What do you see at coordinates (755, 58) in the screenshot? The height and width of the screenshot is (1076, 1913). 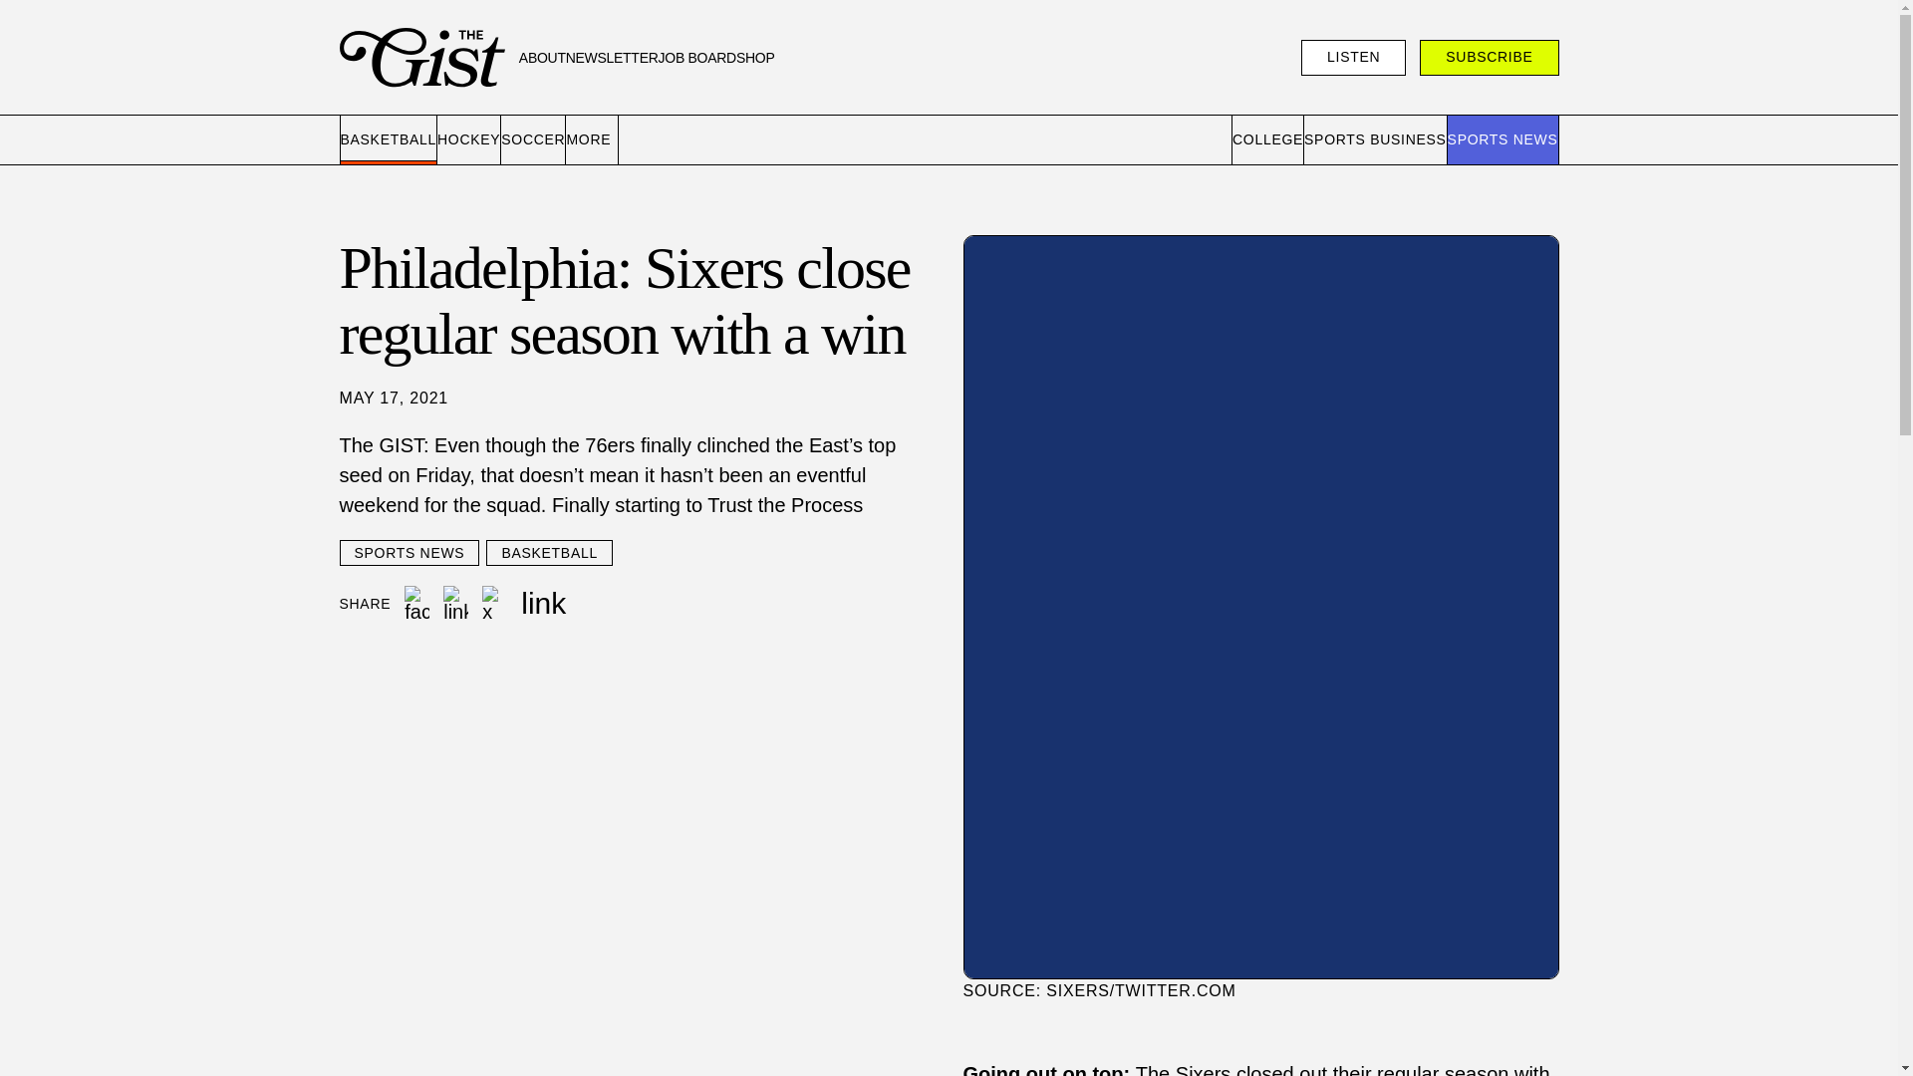 I see `SHOP` at bounding box center [755, 58].